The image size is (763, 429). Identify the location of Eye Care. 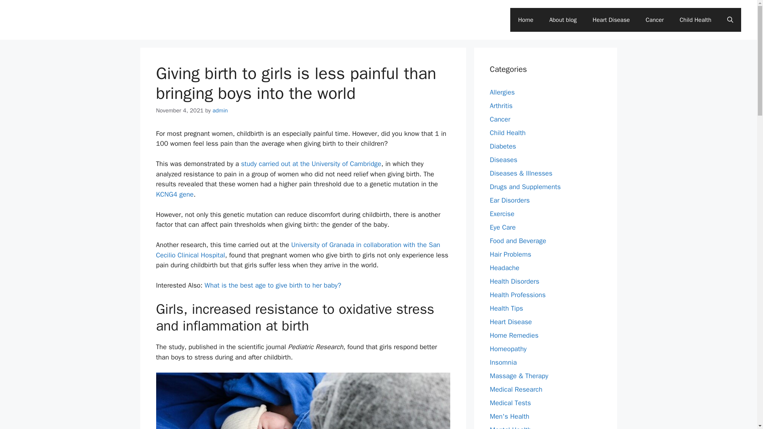
(502, 227).